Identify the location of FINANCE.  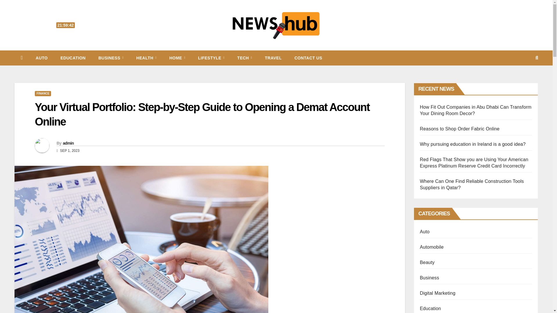
(43, 93).